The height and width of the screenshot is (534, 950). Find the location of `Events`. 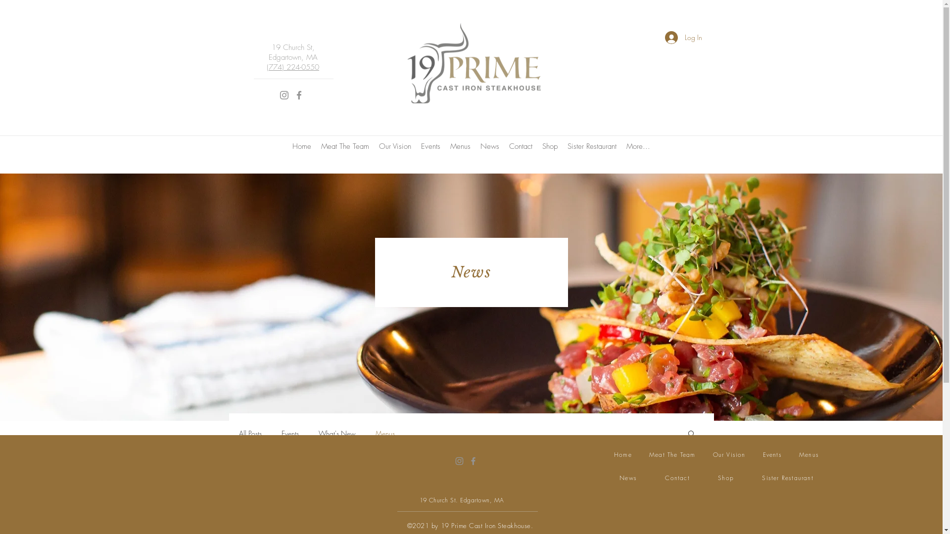

Events is located at coordinates (290, 433).